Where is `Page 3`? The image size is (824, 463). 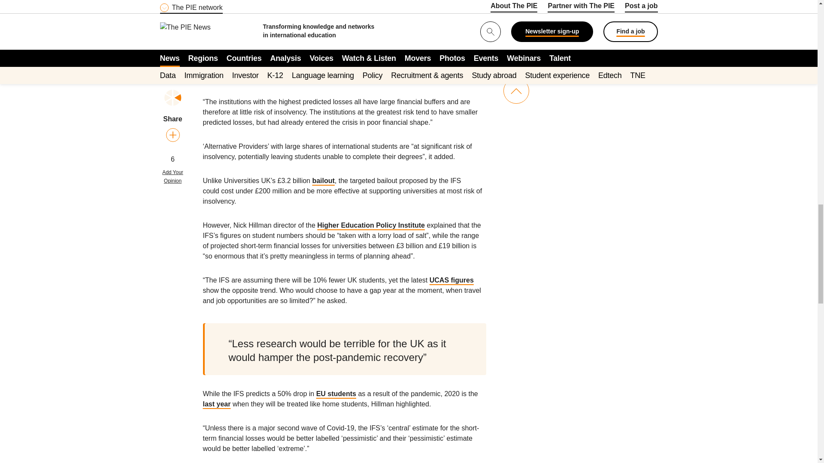
Page 3 is located at coordinates (344, 19).